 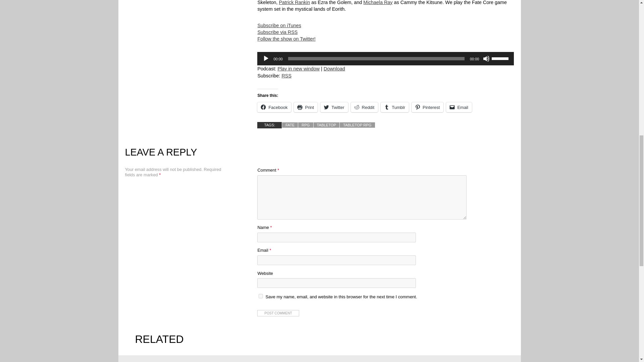 I want to click on Mute, so click(x=486, y=58).